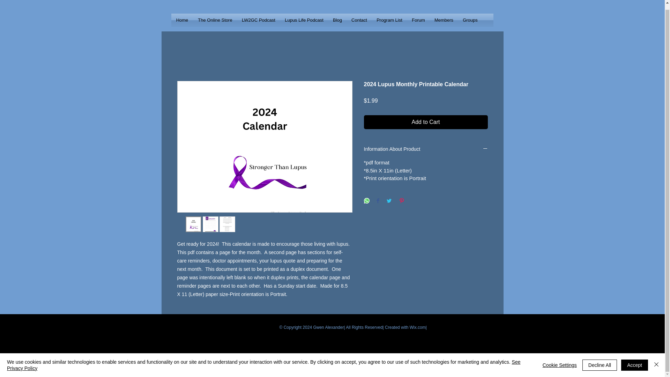  Describe the element at coordinates (263, 360) in the screenshot. I see `See Privacy Policy` at that location.